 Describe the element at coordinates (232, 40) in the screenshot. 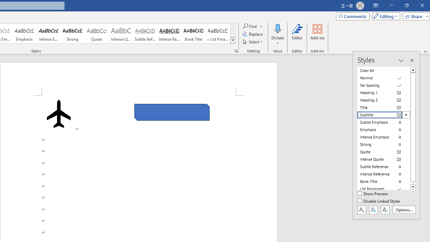

I see `Styles` at that location.